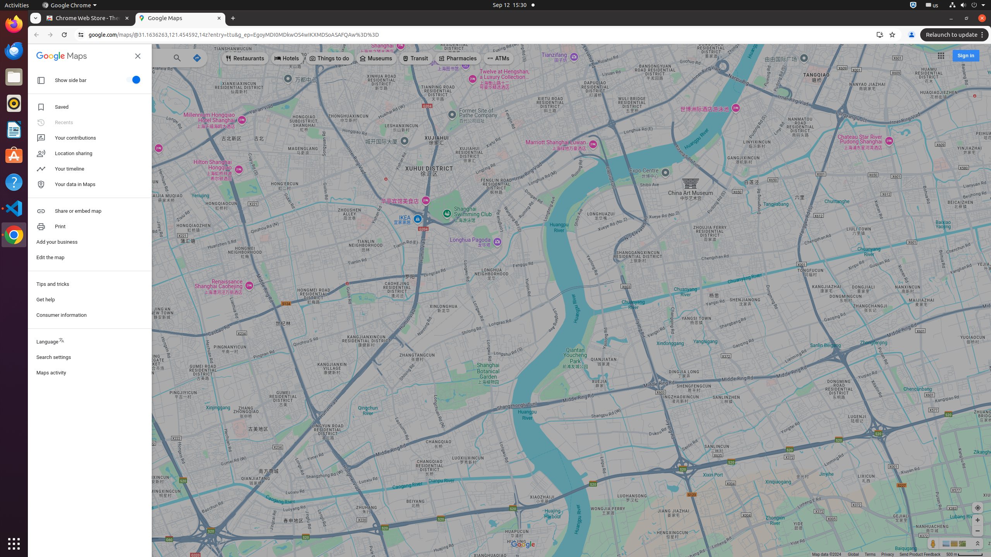 The image size is (991, 557). Describe the element at coordinates (90, 284) in the screenshot. I see `Tips and tricks` at that location.